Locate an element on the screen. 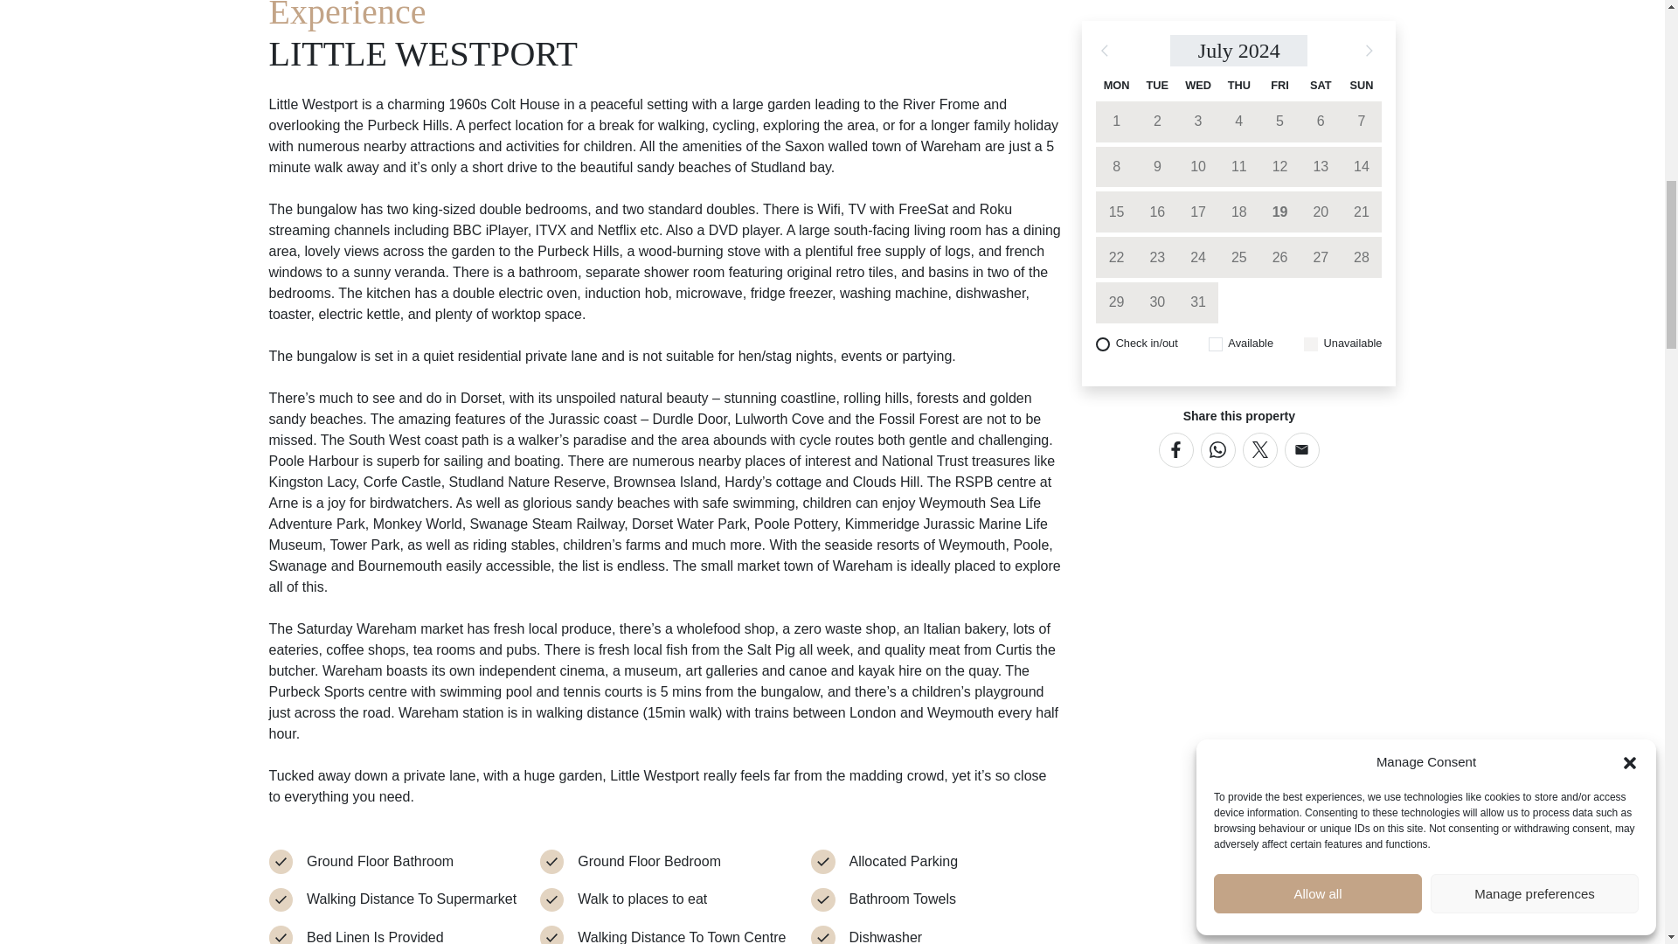  Walking Distance To Supermarket is located at coordinates (412, 899).